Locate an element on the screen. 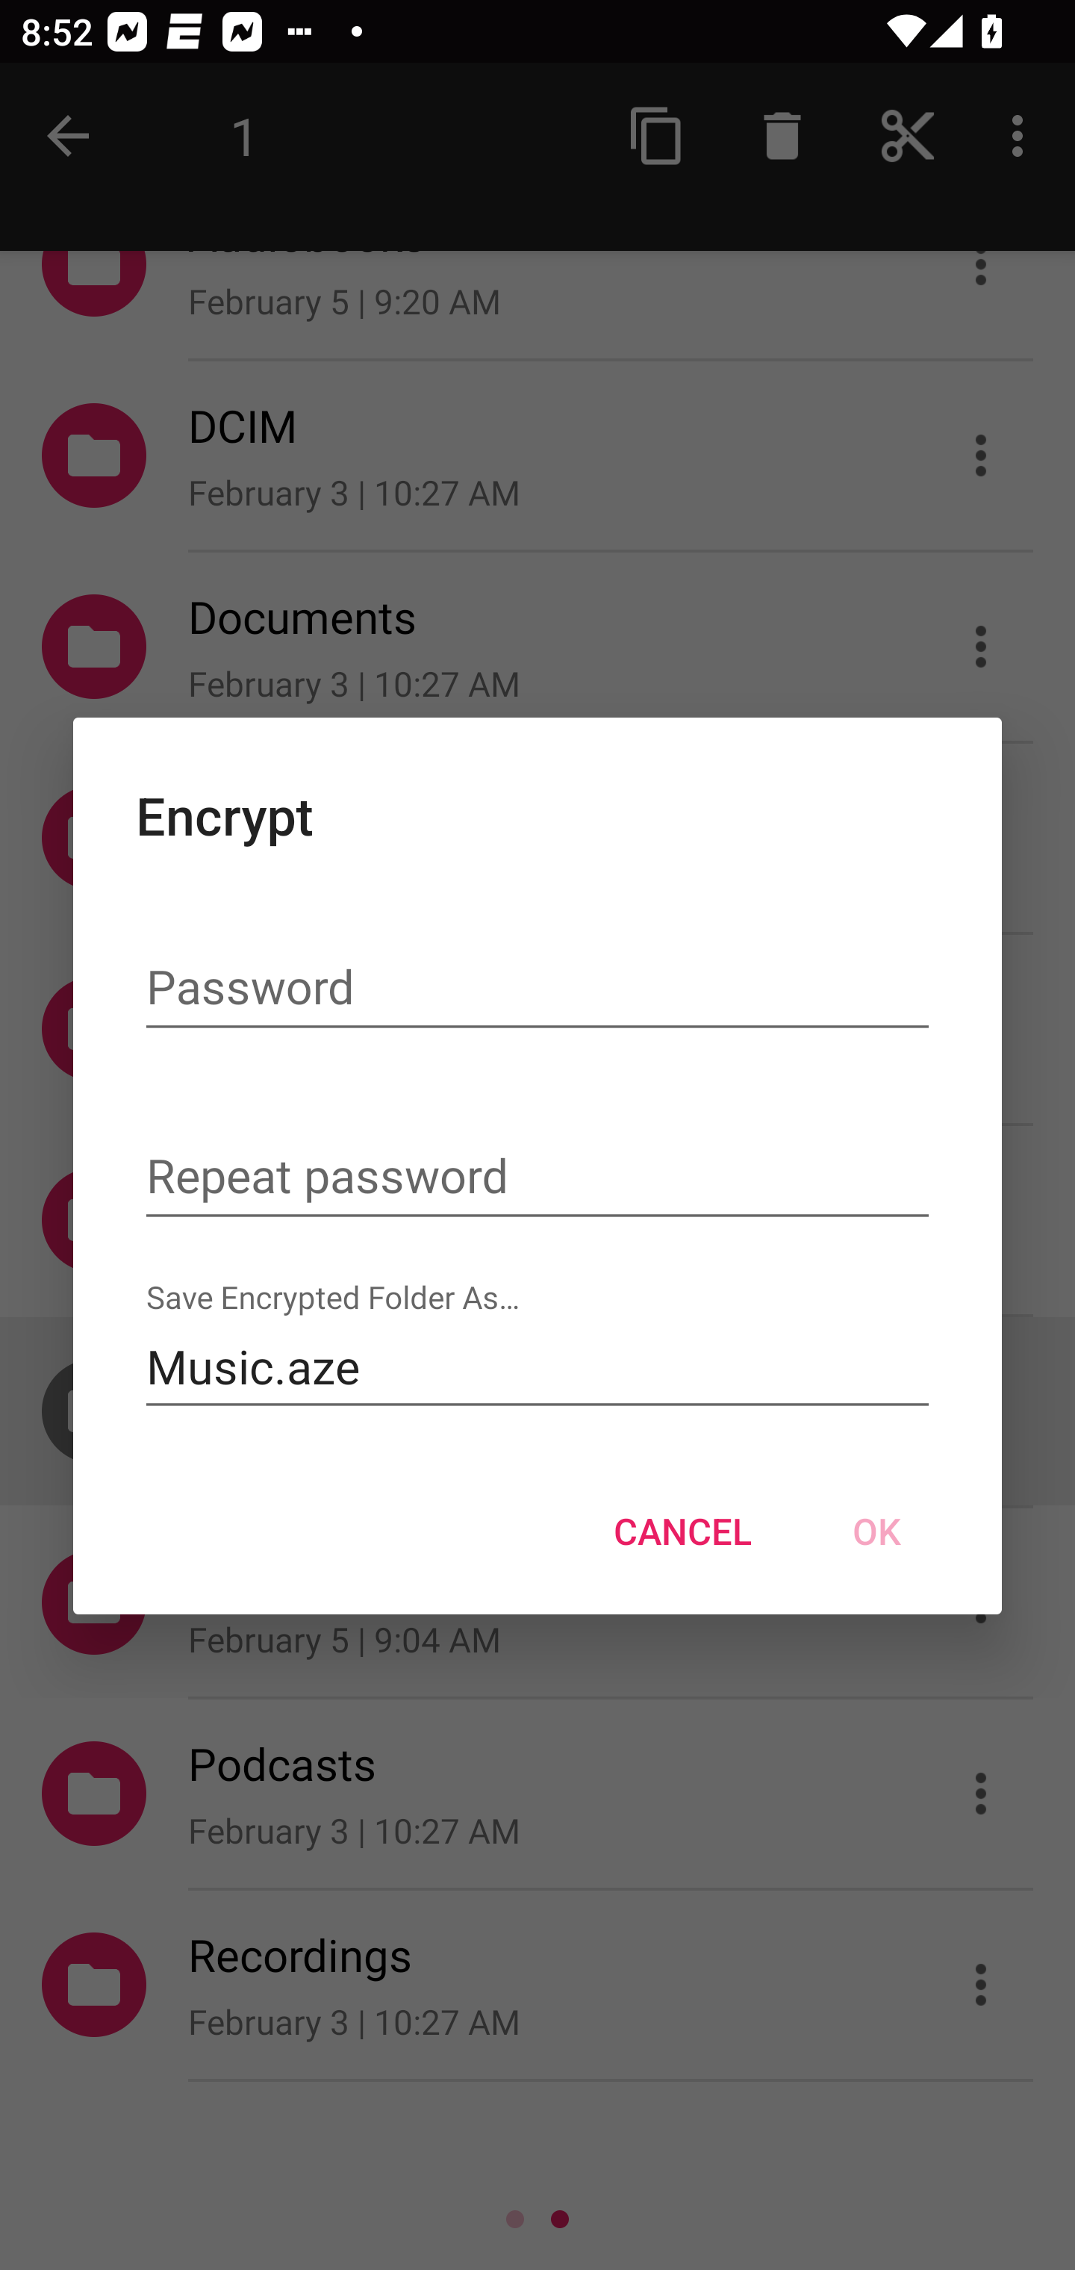 This screenshot has width=1075, height=2270. Music.aze is located at coordinates (537, 1366).